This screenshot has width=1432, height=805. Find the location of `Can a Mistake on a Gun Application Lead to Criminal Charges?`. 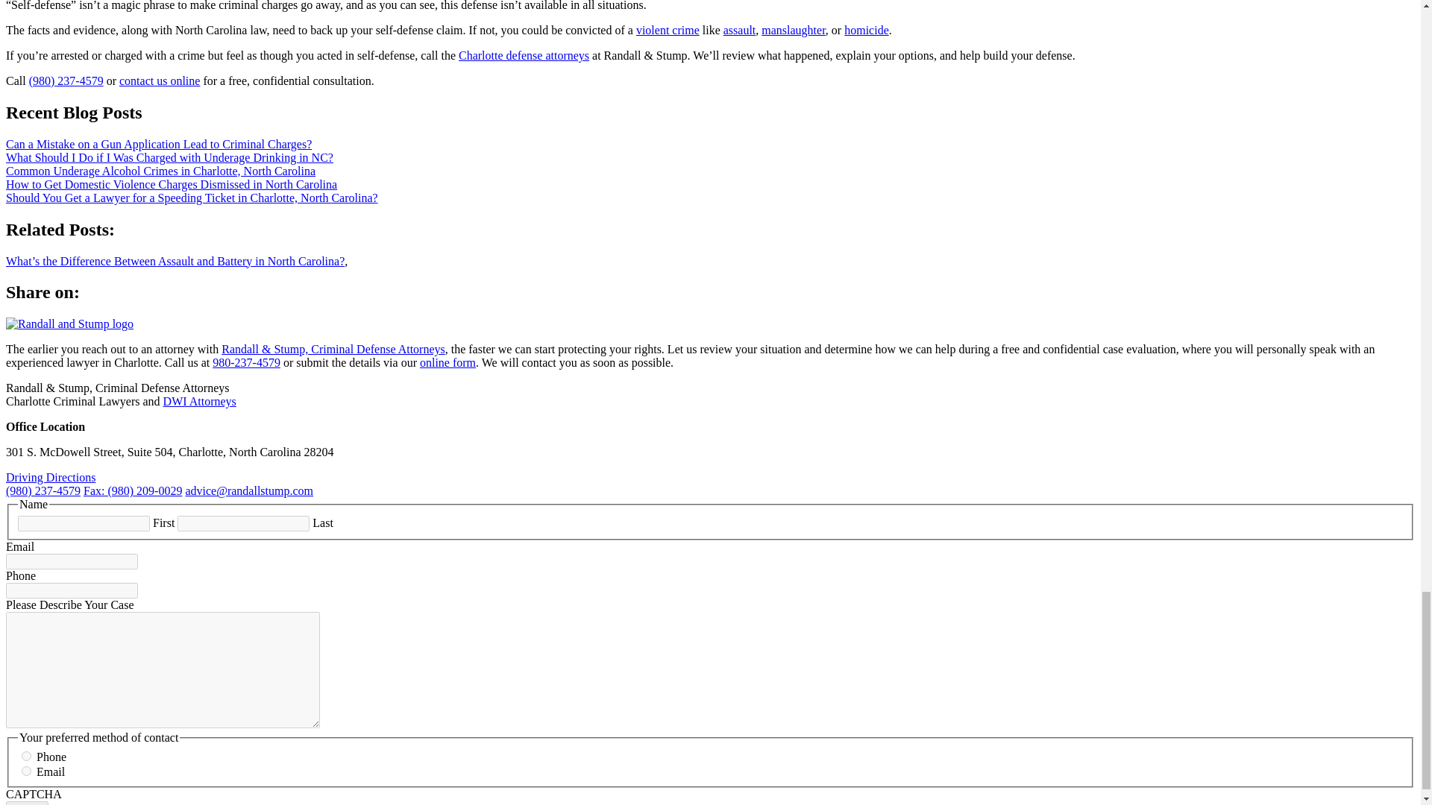

Can a Mistake on a Gun Application Lead to Criminal Charges? is located at coordinates (158, 143).